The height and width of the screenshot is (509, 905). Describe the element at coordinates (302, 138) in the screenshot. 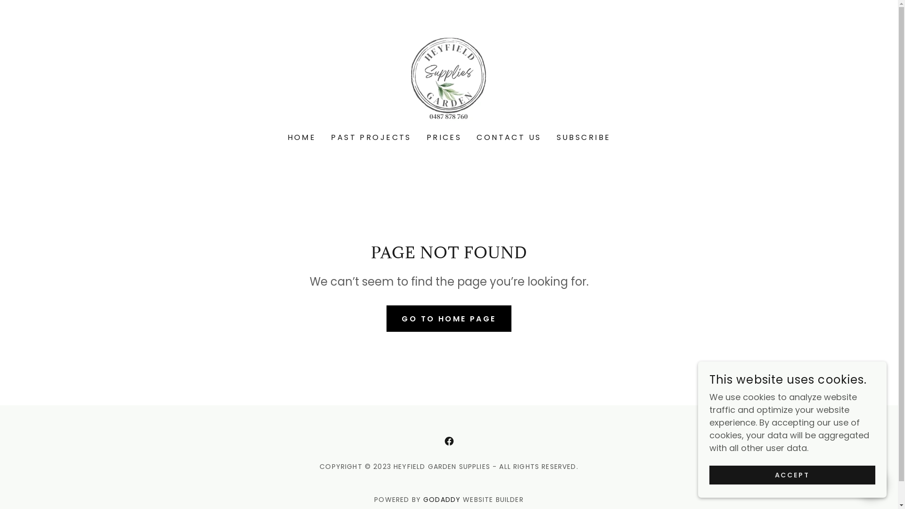

I see `HOME` at that location.